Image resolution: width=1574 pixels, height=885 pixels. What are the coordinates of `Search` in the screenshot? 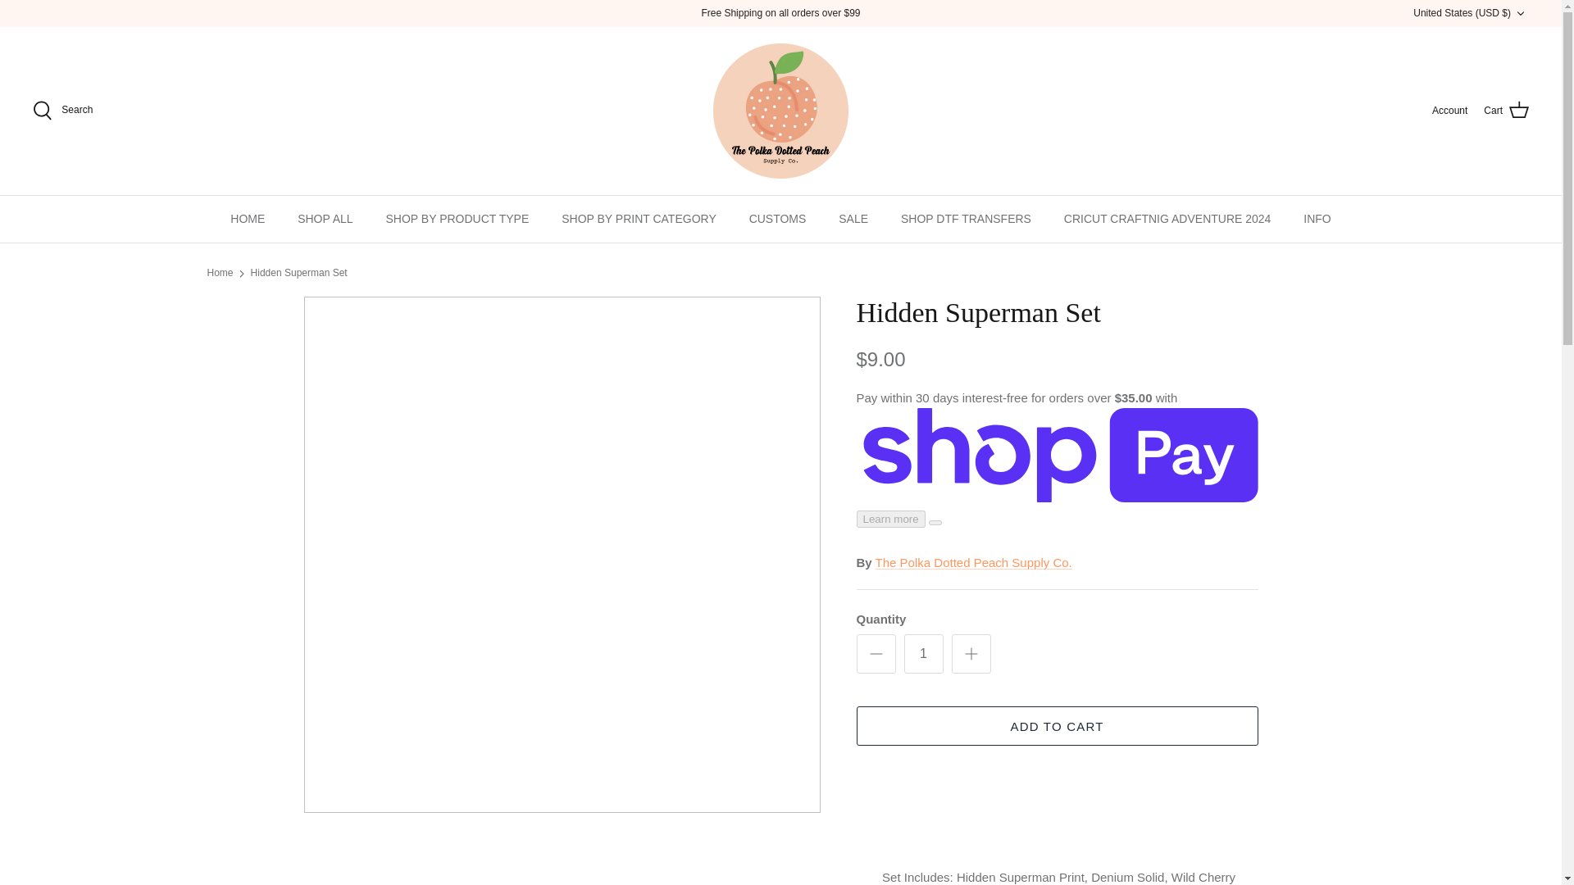 It's located at (62, 110).